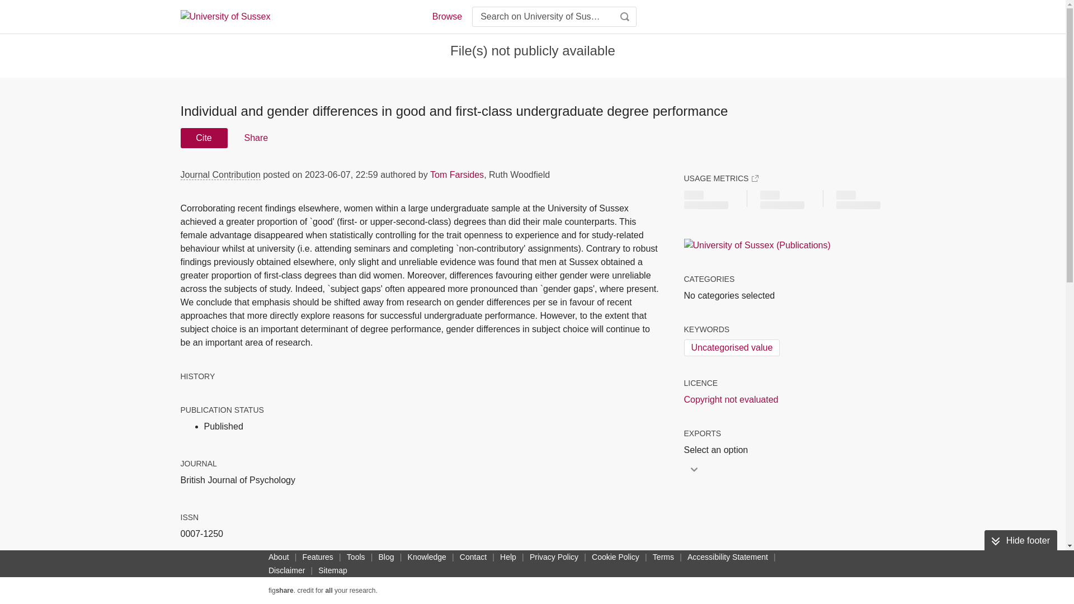 The width and height of the screenshot is (1074, 604). What do you see at coordinates (615, 556) in the screenshot?
I see `Cookie Policy` at bounding box center [615, 556].